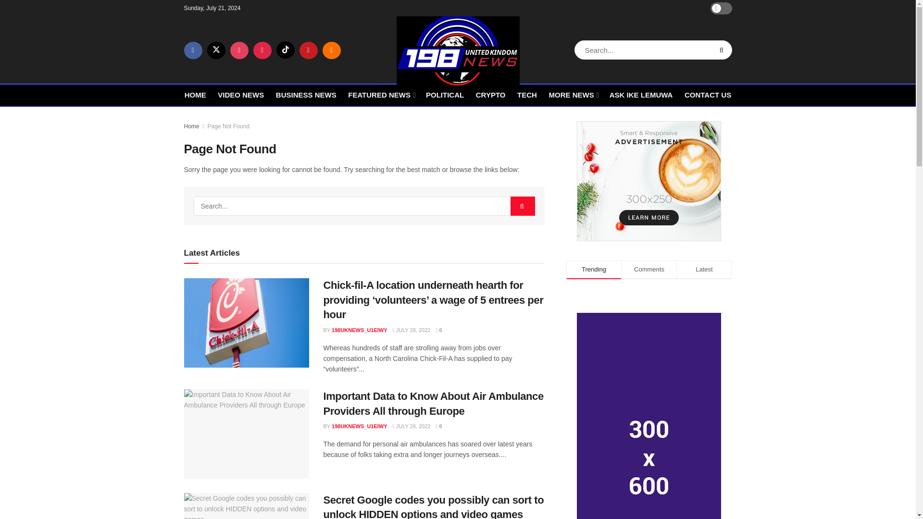 The width and height of the screenshot is (923, 519). Describe the element at coordinates (527, 94) in the screenshot. I see `TECH` at that location.